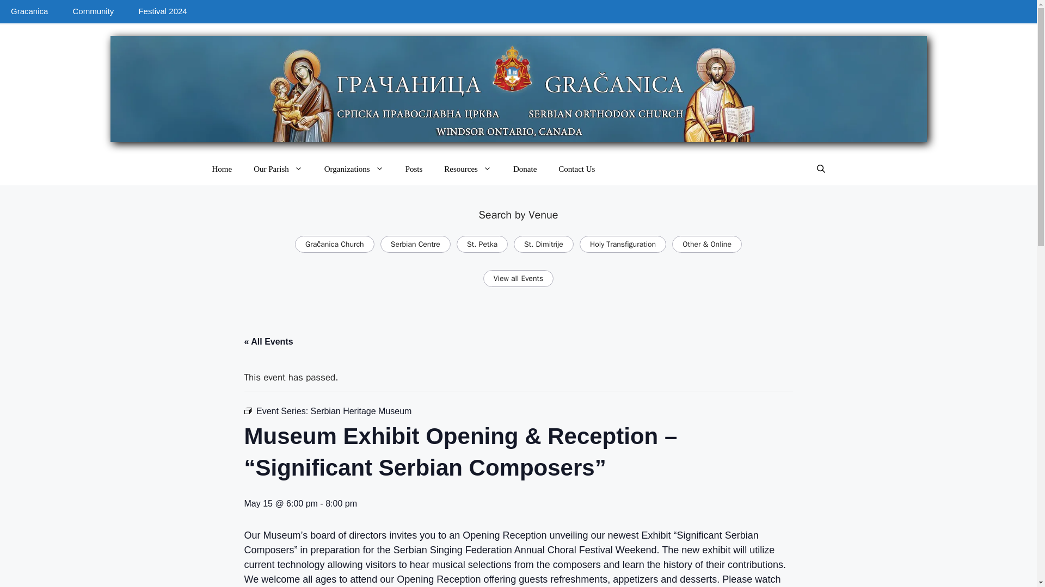  What do you see at coordinates (247, 411) in the screenshot?
I see `Event Series` at bounding box center [247, 411].